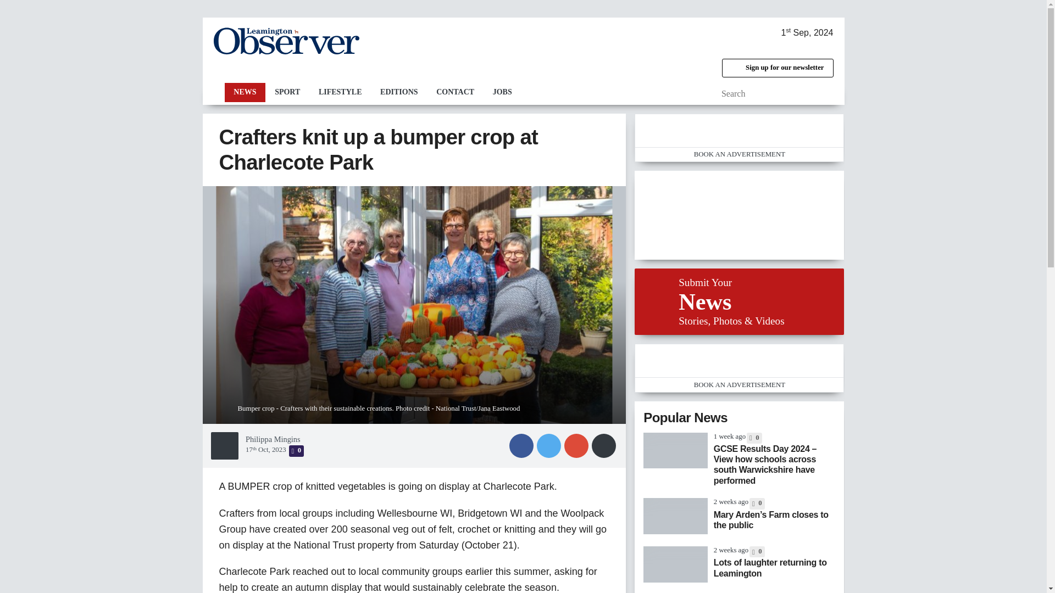  What do you see at coordinates (340, 92) in the screenshot?
I see `LIFESTYLE` at bounding box center [340, 92].